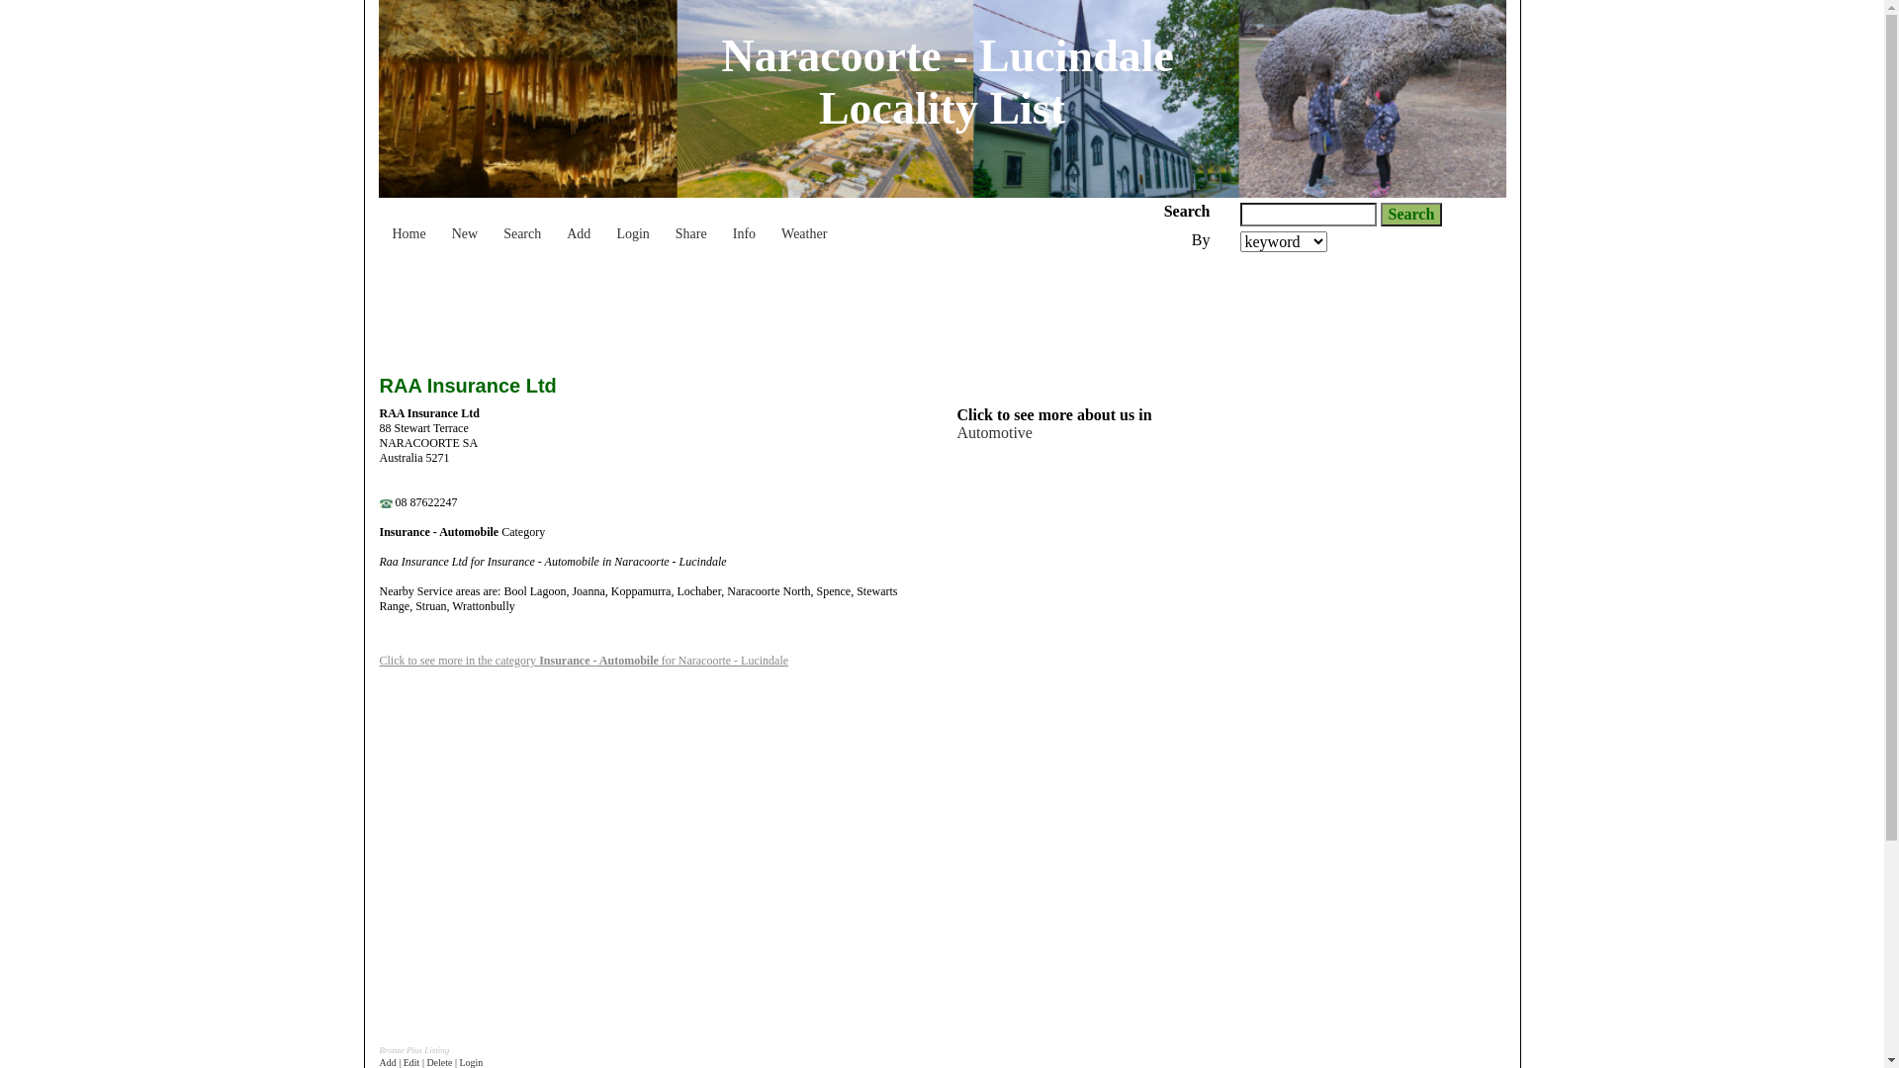 The height and width of the screenshot is (1068, 1899). I want to click on Search, so click(522, 224).